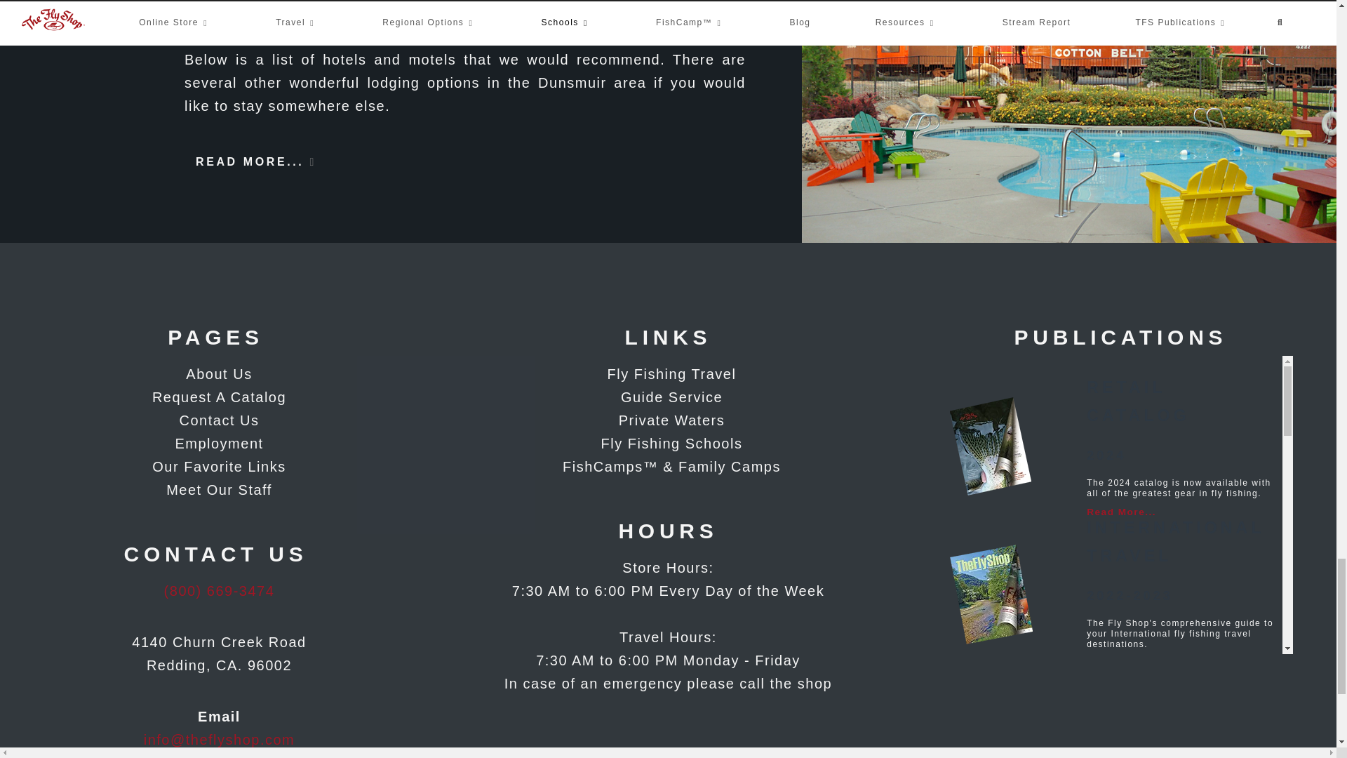 This screenshot has width=1347, height=758. What do you see at coordinates (215, 467) in the screenshot?
I see `TFS page` at bounding box center [215, 467].